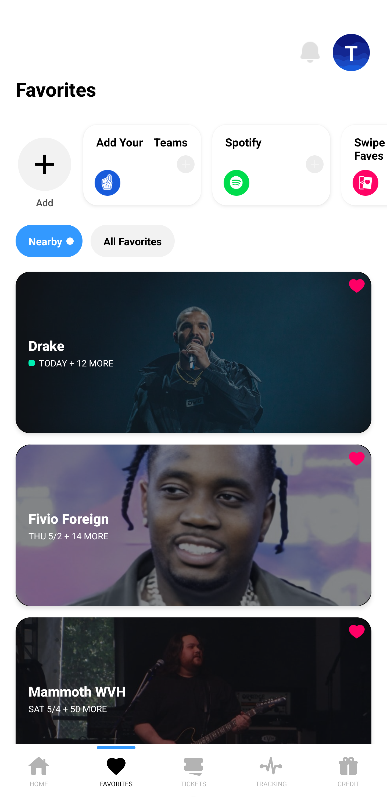 The width and height of the screenshot is (387, 797). Describe the element at coordinates (39, 770) in the screenshot. I see `HOME` at that location.